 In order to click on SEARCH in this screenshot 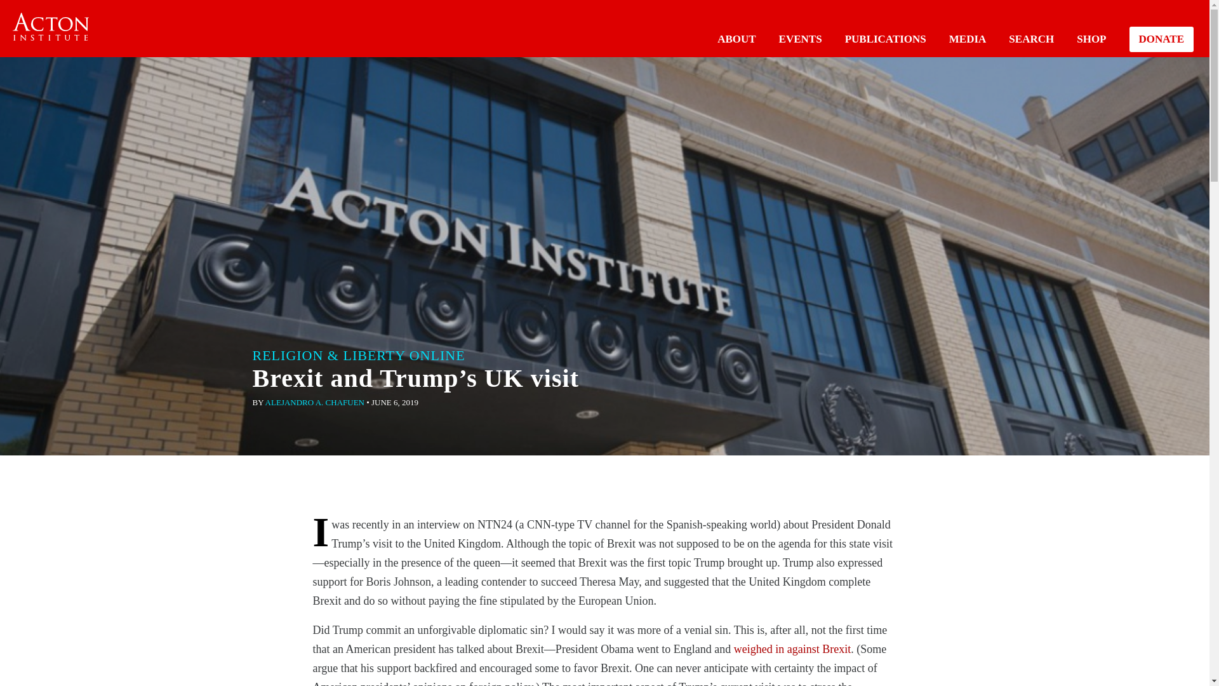, I will do `click(1031, 39)`.